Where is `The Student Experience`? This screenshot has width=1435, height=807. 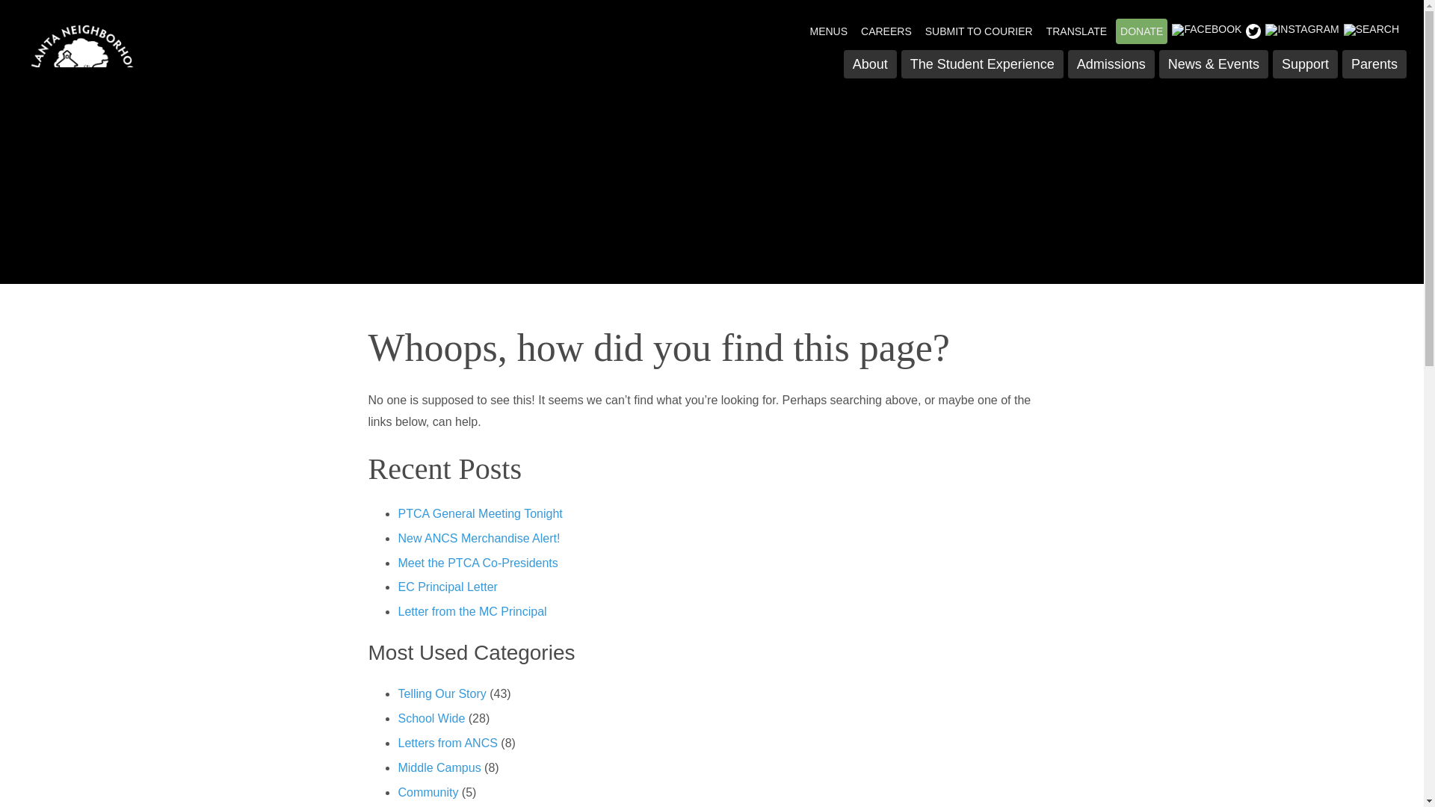
The Student Experience is located at coordinates (982, 64).